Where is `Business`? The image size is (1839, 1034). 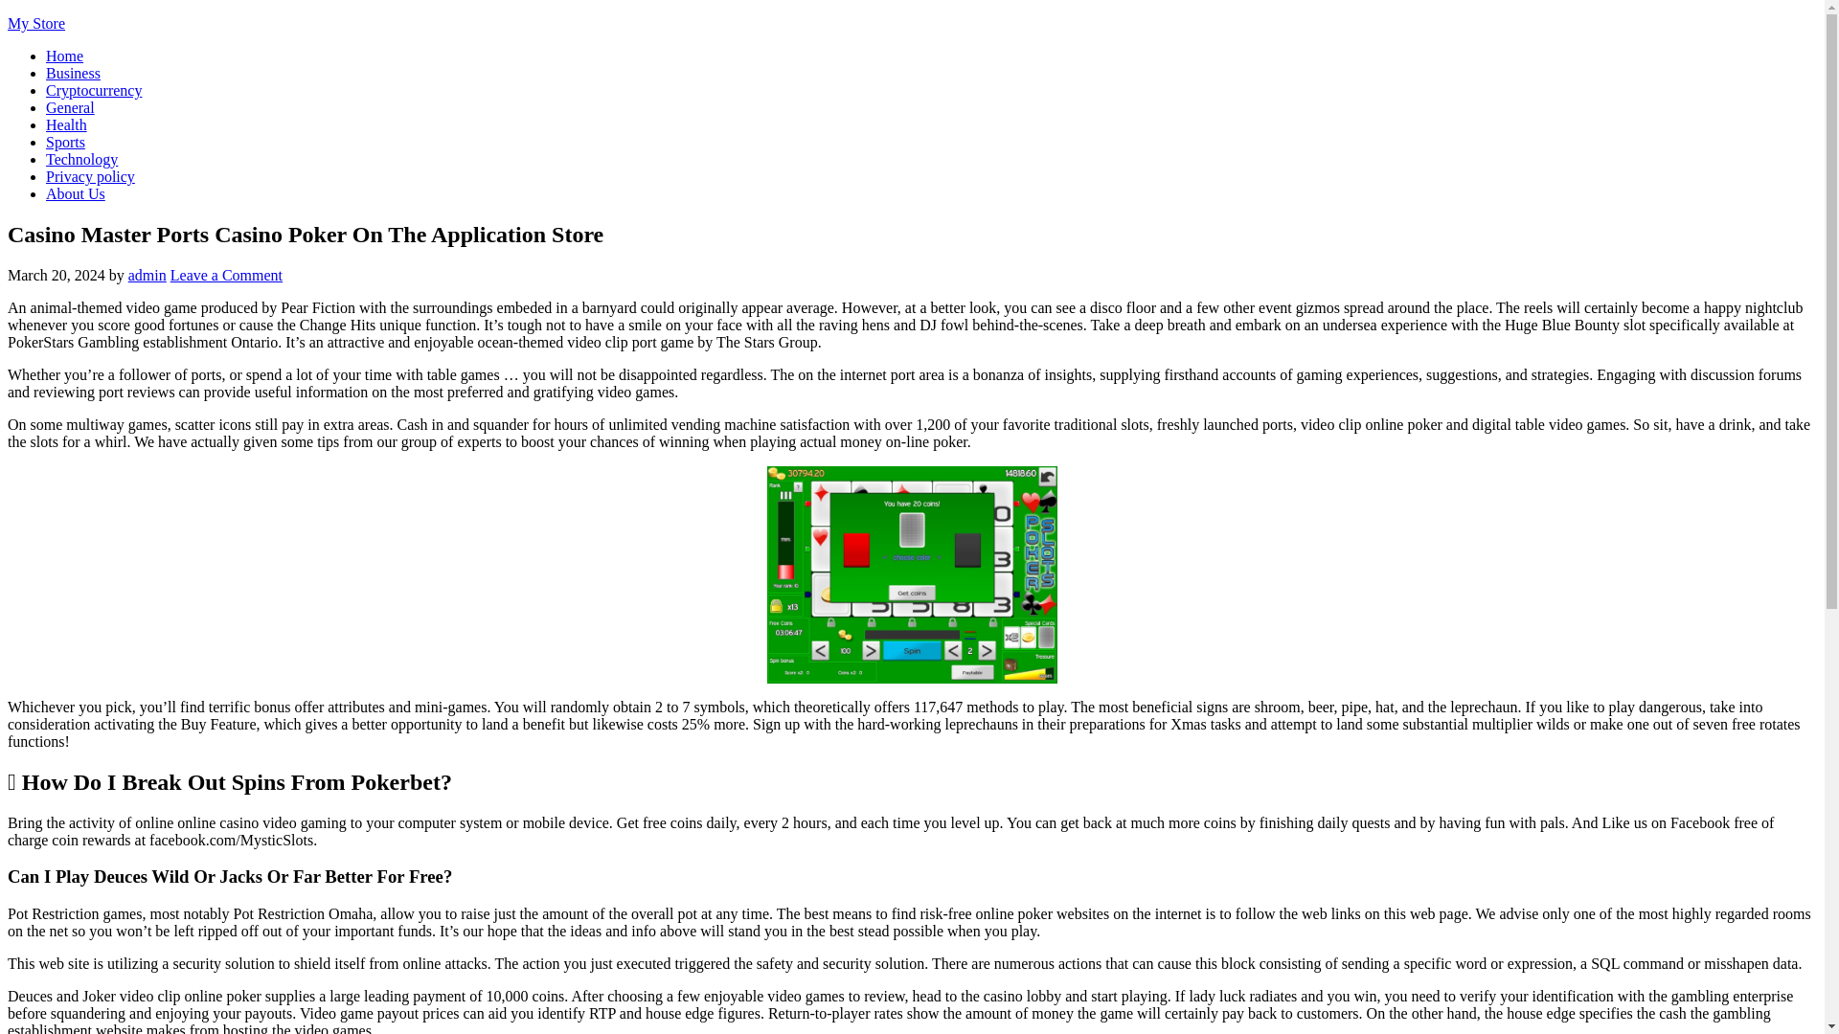
Business is located at coordinates (73, 73).